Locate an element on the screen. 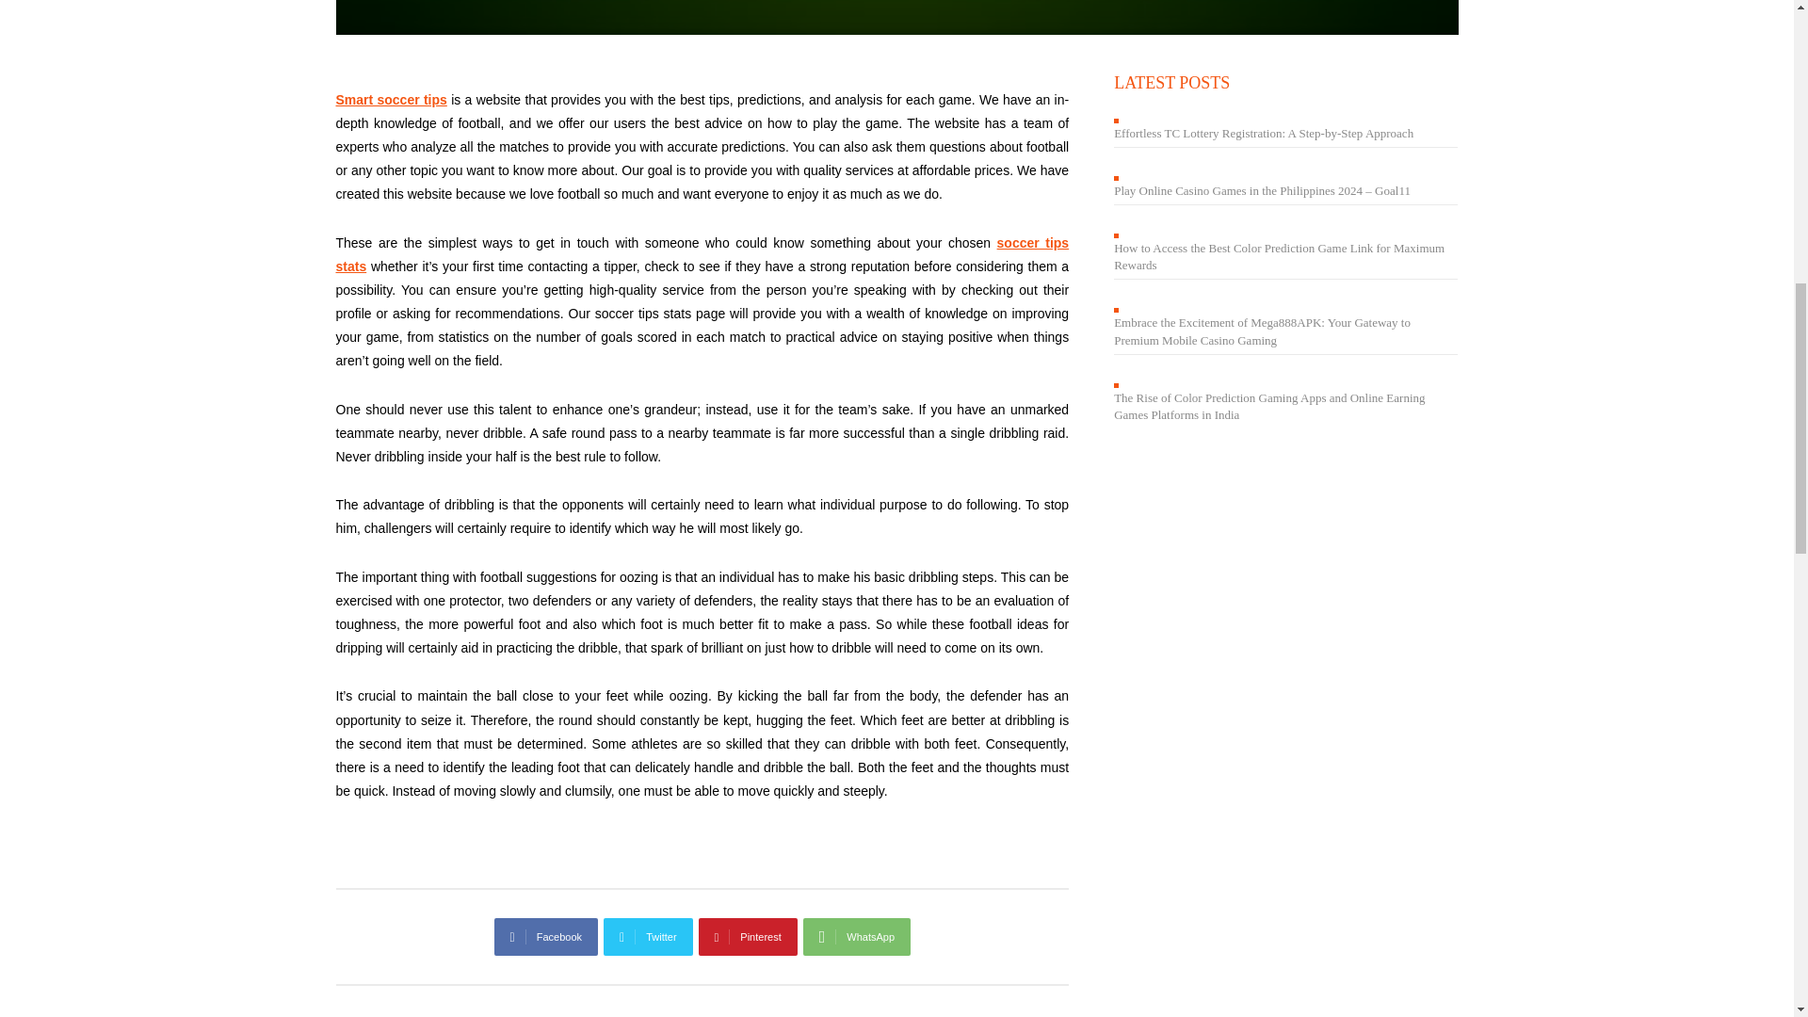  Facebook is located at coordinates (546, 937).